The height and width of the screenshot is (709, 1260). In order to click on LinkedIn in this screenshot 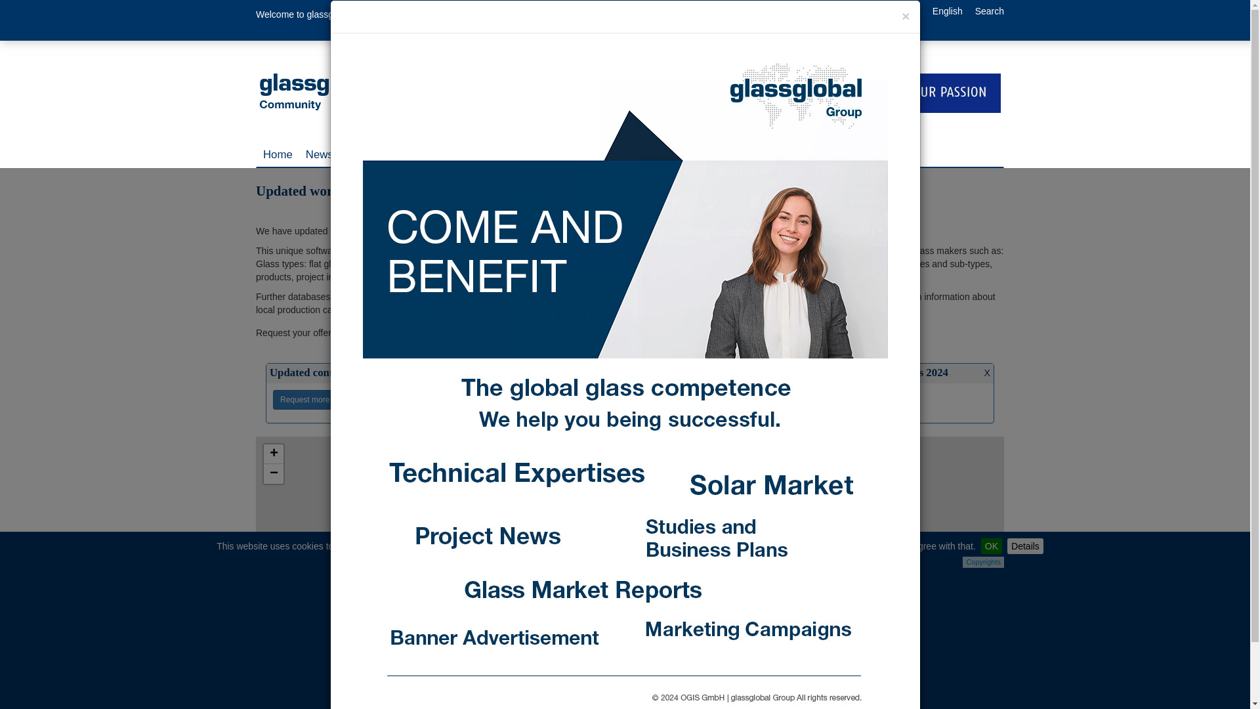, I will do `click(378, 20)`.